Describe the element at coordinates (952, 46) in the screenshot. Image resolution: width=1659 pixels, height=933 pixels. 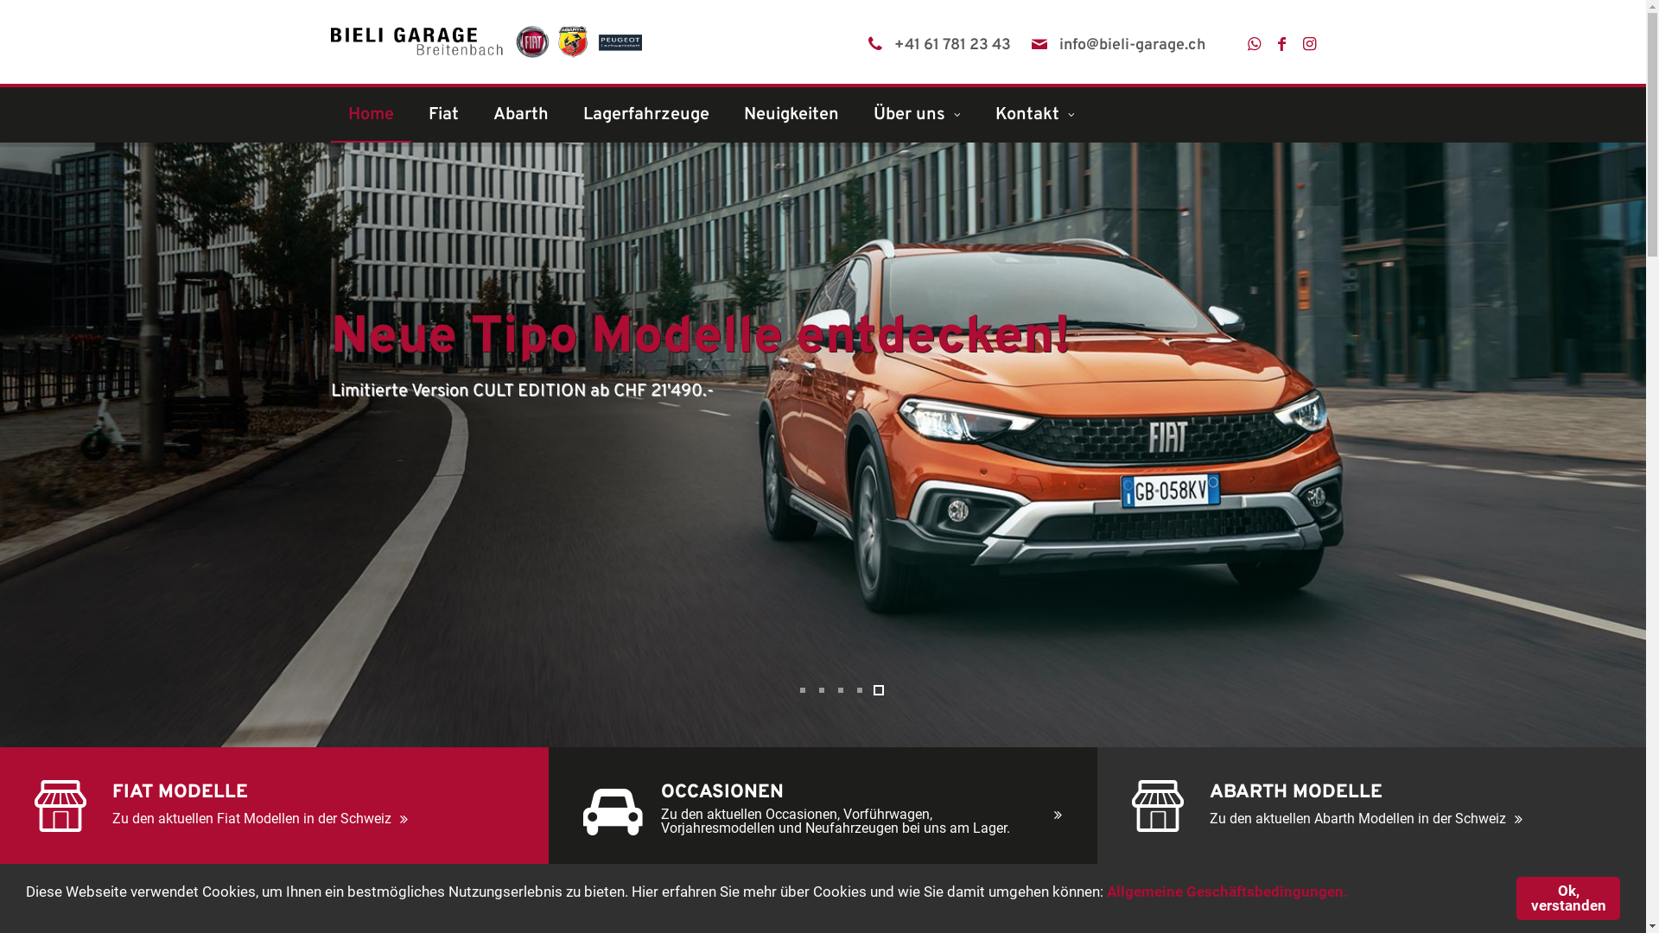
I see `+41 61 781 23 43` at that location.